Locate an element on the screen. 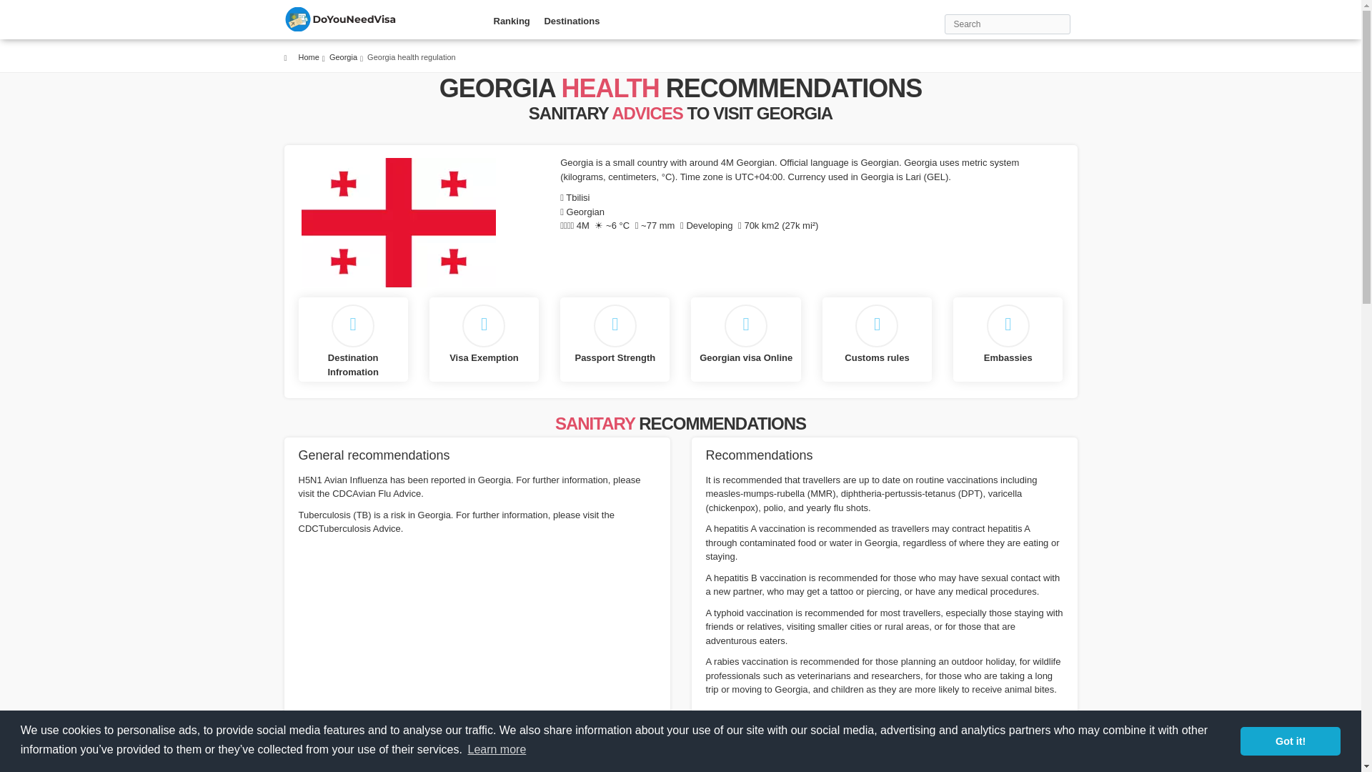 Image resolution: width=1372 pixels, height=772 pixels. Home is located at coordinates (309, 57).